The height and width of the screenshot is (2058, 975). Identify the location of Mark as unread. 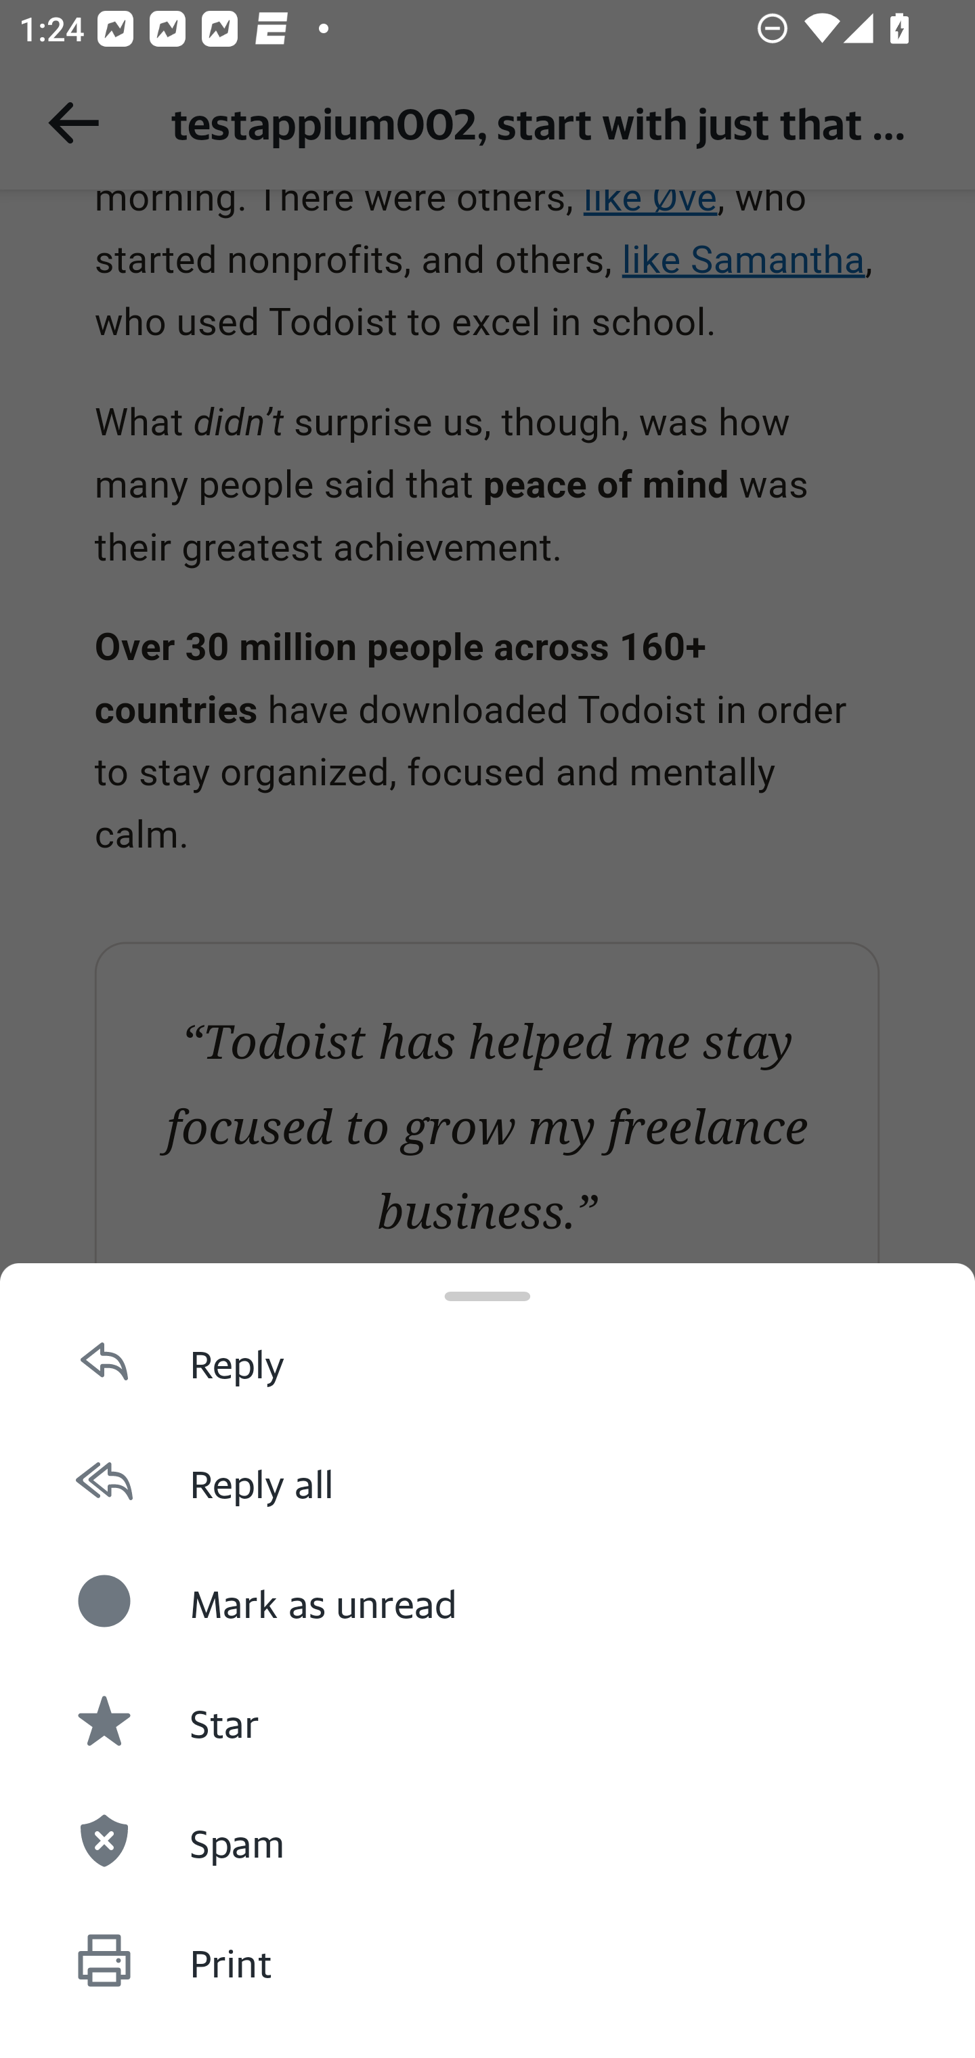
(487, 1600).